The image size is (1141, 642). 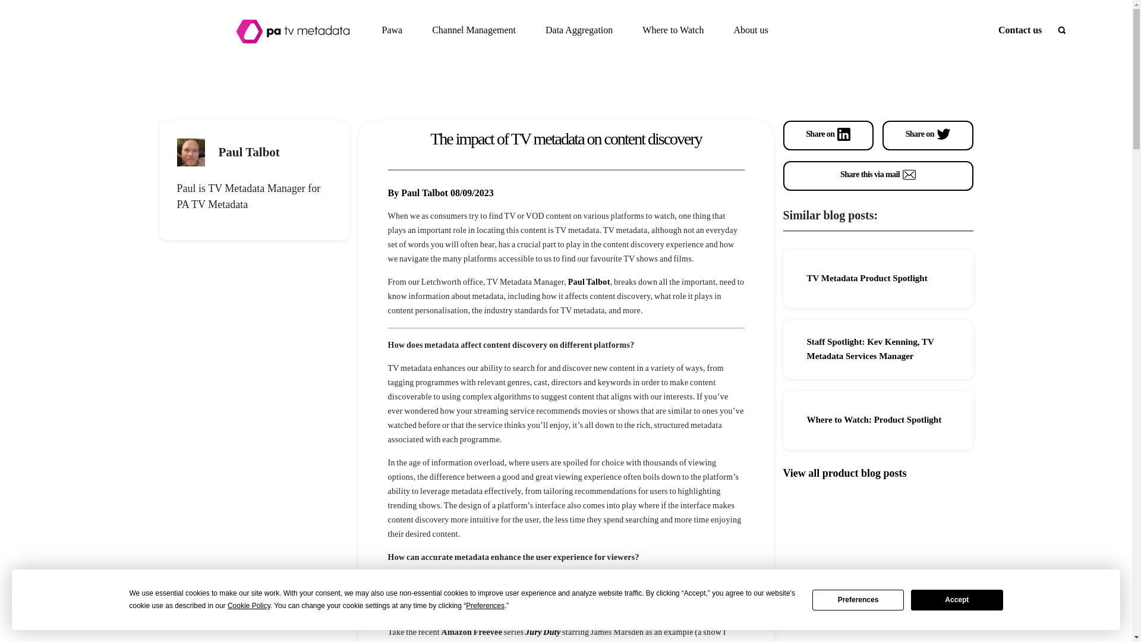 What do you see at coordinates (474, 30) in the screenshot?
I see `Channel Management` at bounding box center [474, 30].